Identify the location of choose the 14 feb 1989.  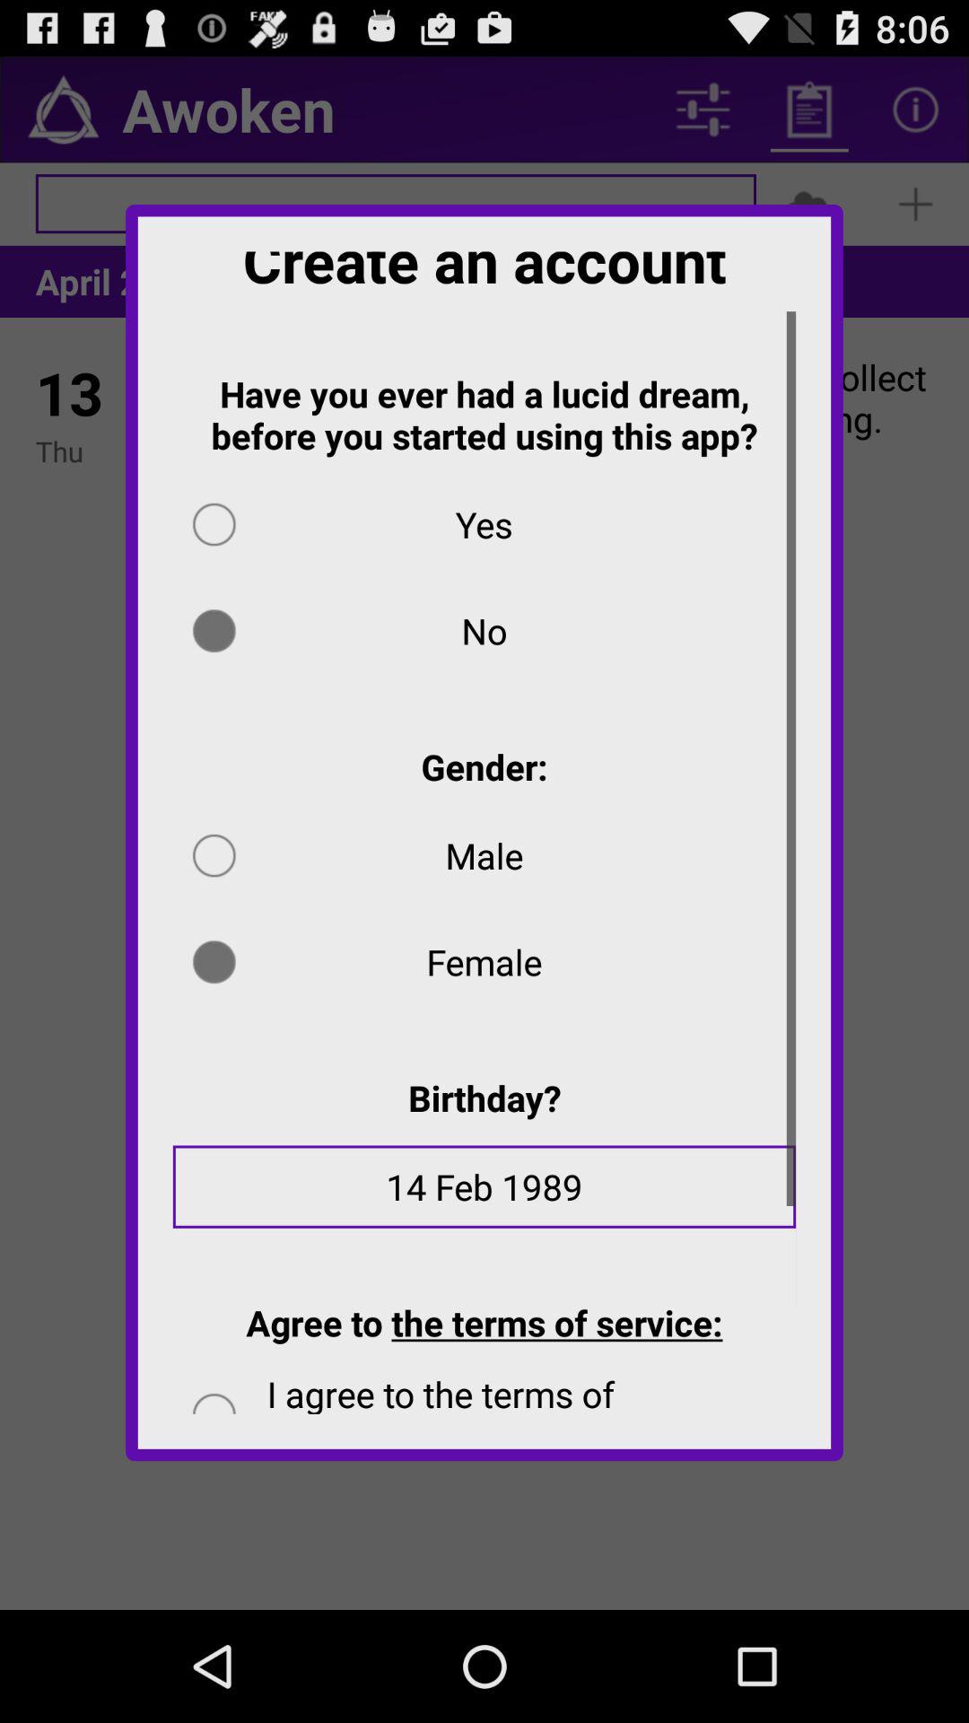
(484, 1199).